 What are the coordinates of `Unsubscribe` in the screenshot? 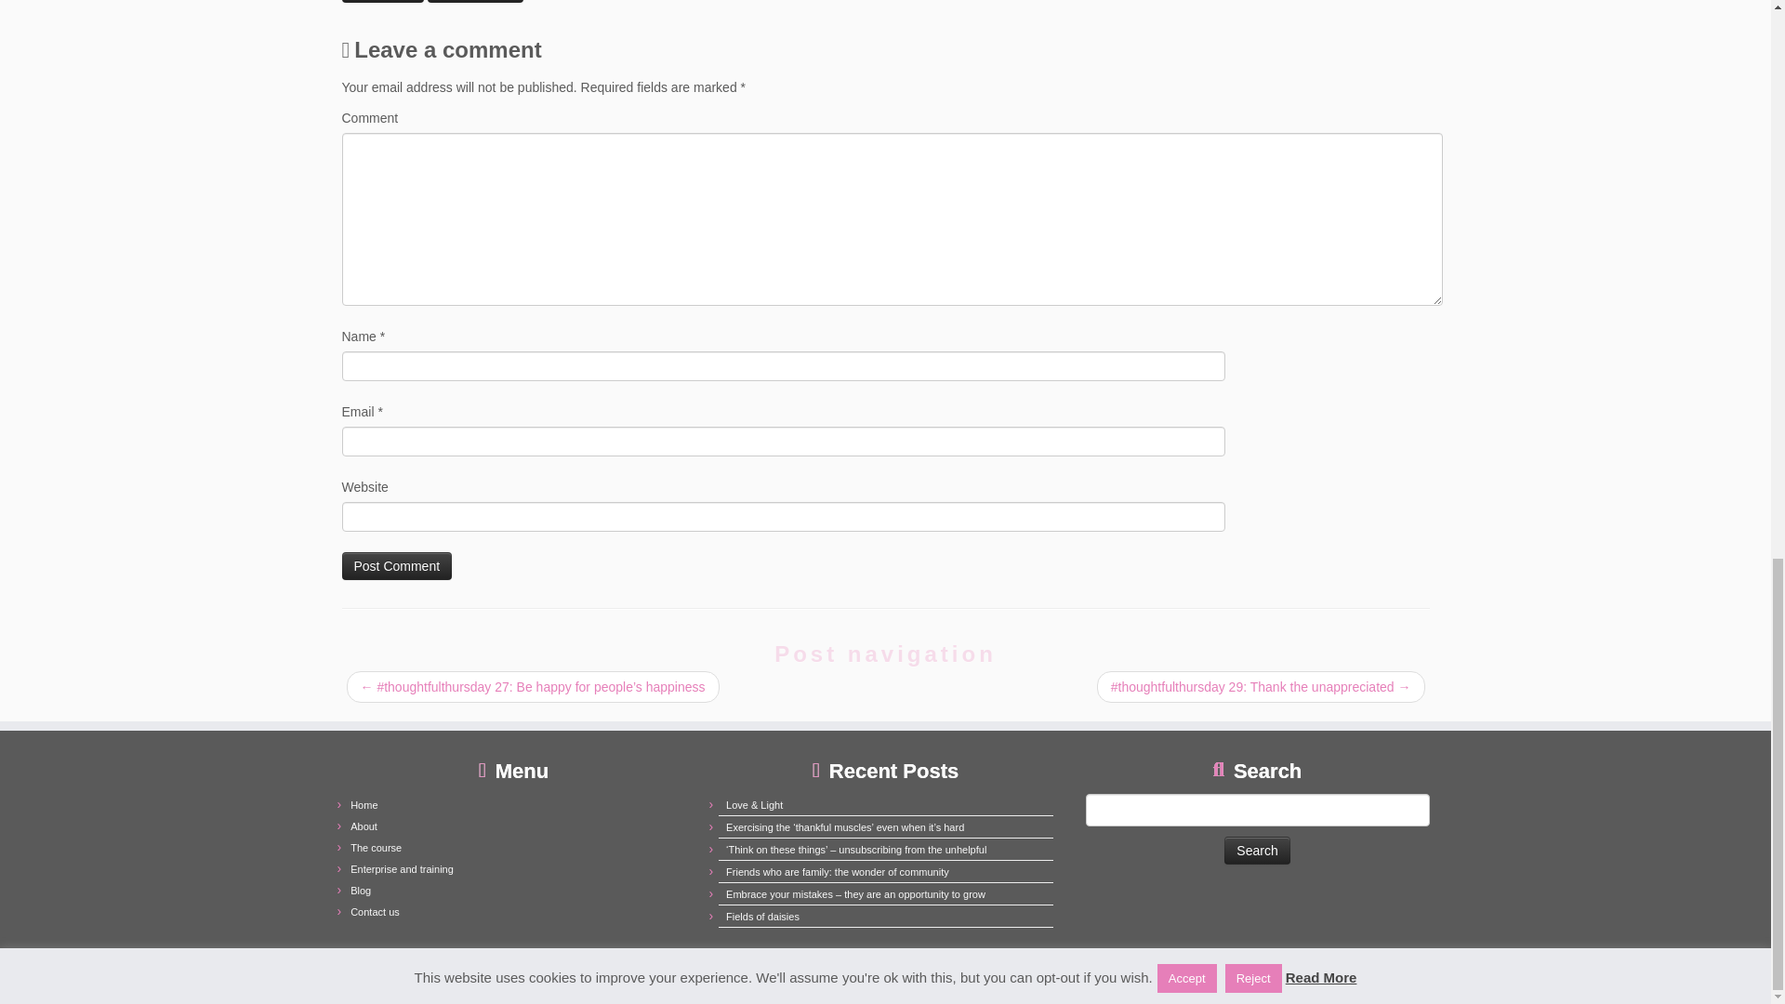 It's located at (476, 2).